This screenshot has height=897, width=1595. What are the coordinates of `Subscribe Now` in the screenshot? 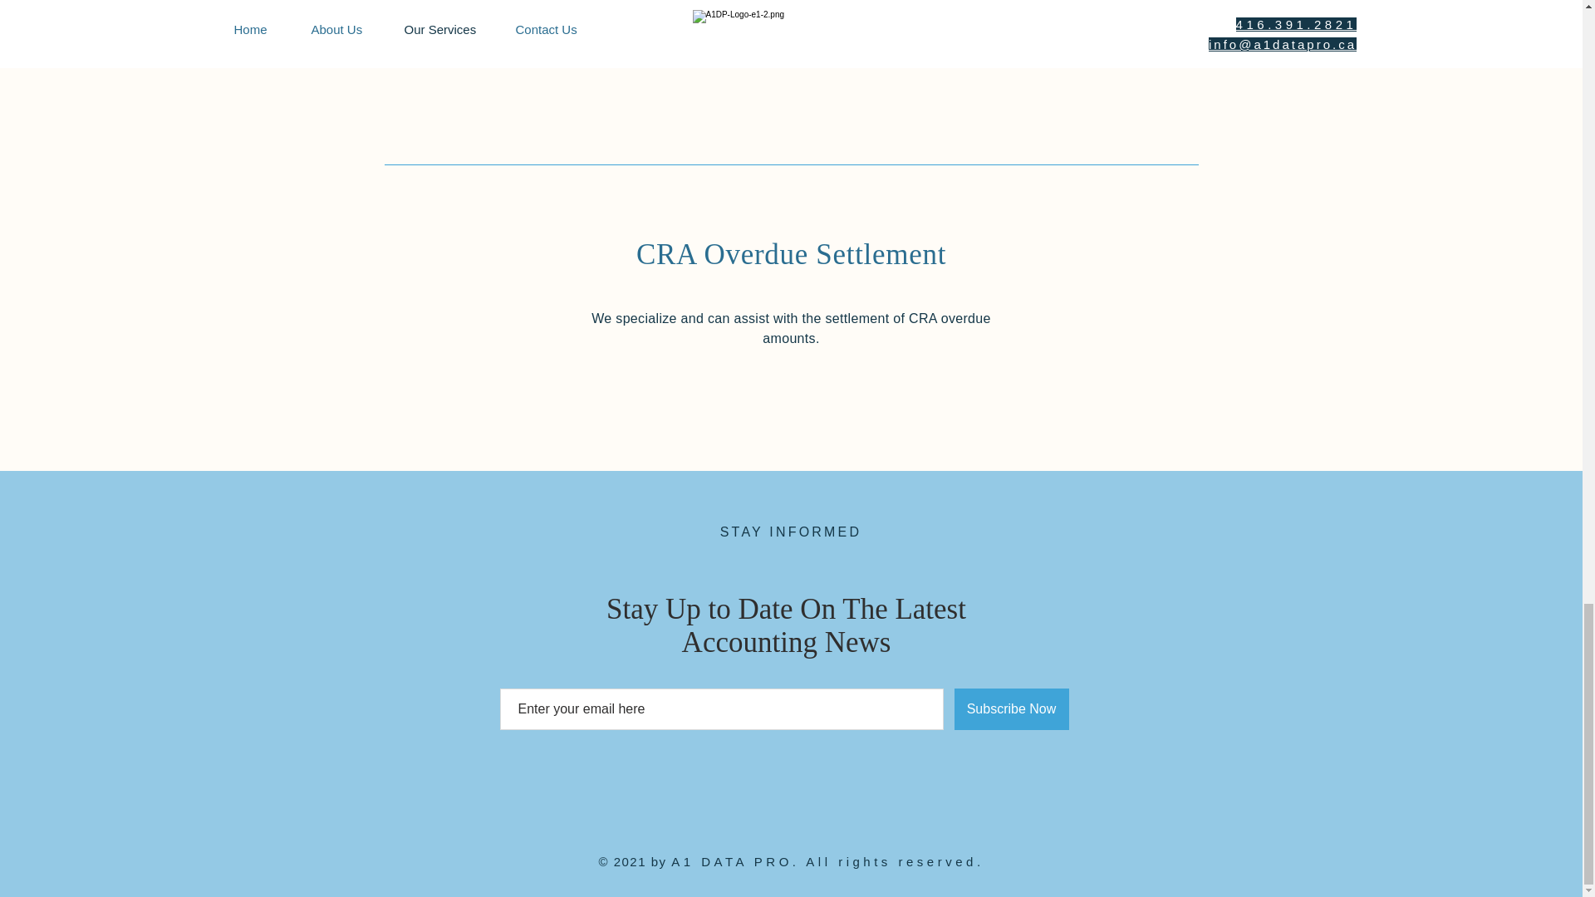 It's located at (1011, 709).